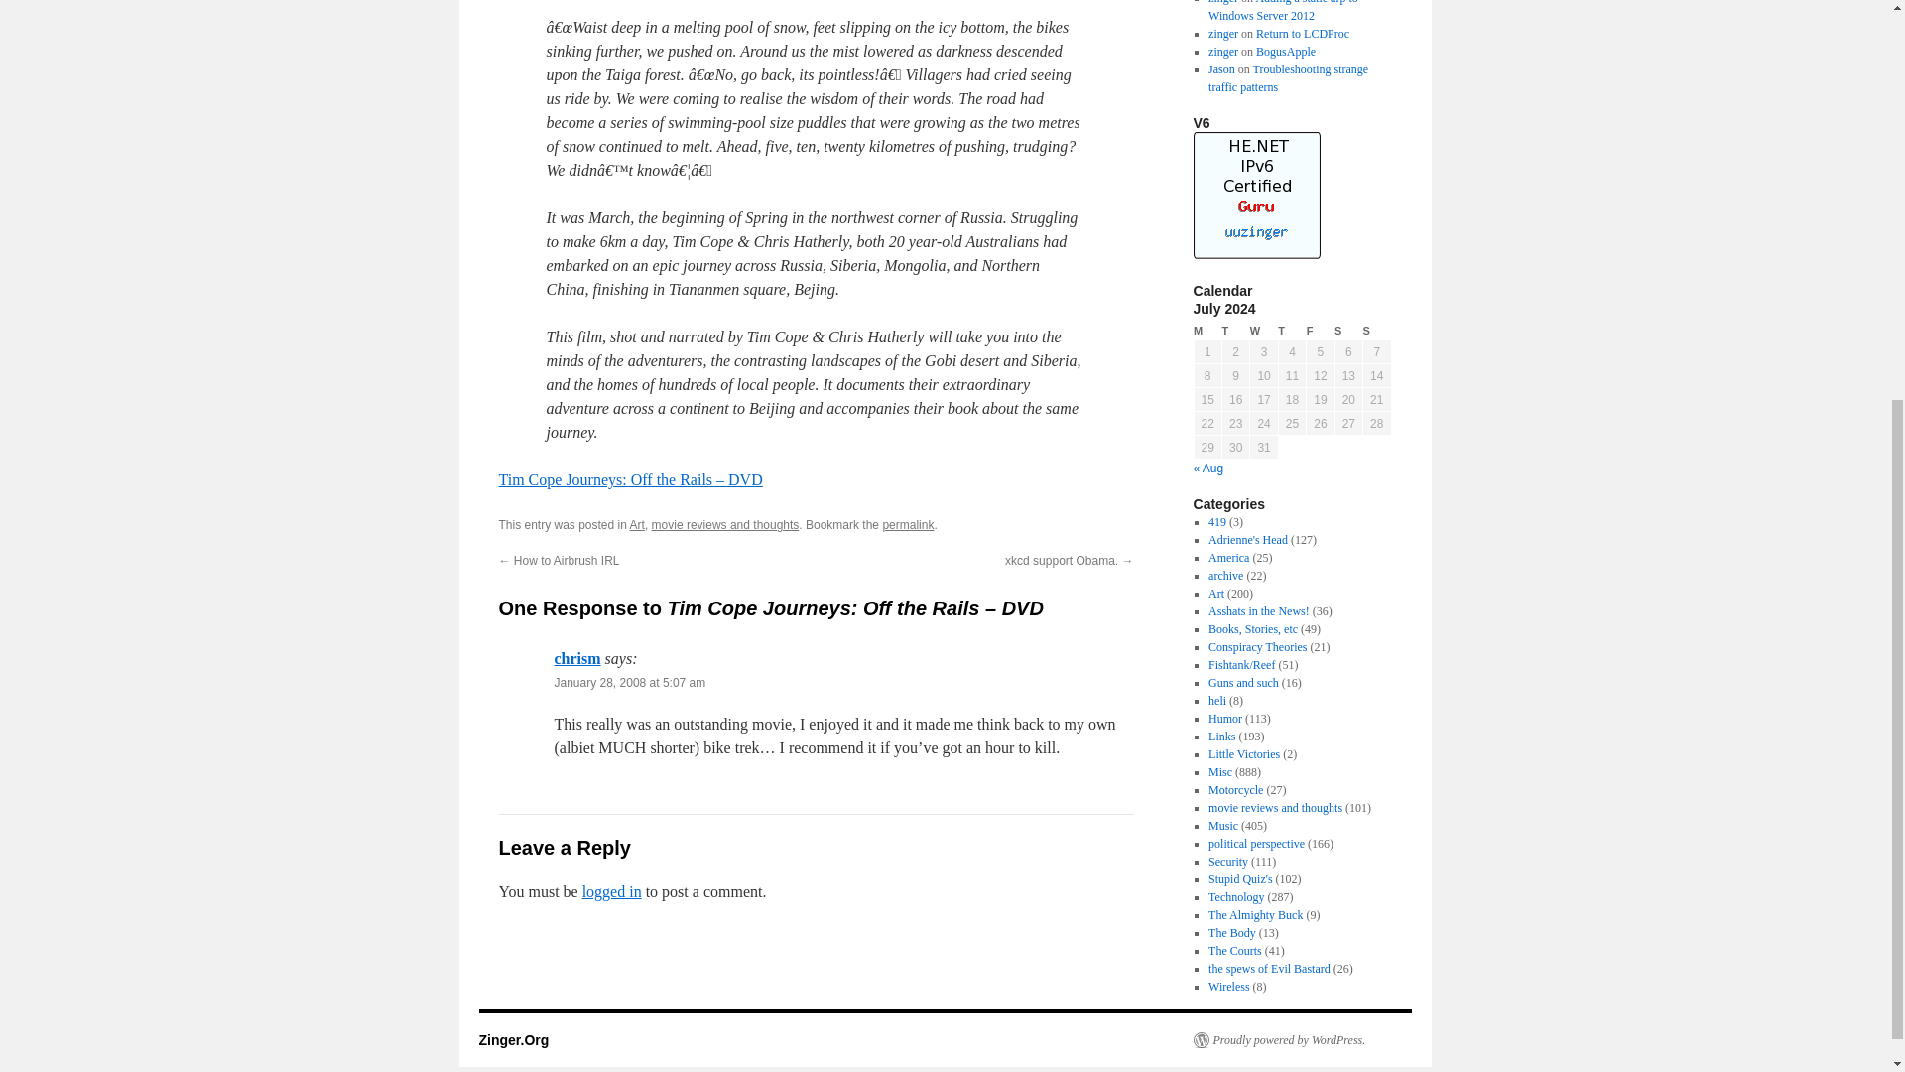  I want to click on Adding a static arp to Windows Server 2012, so click(1282, 11).